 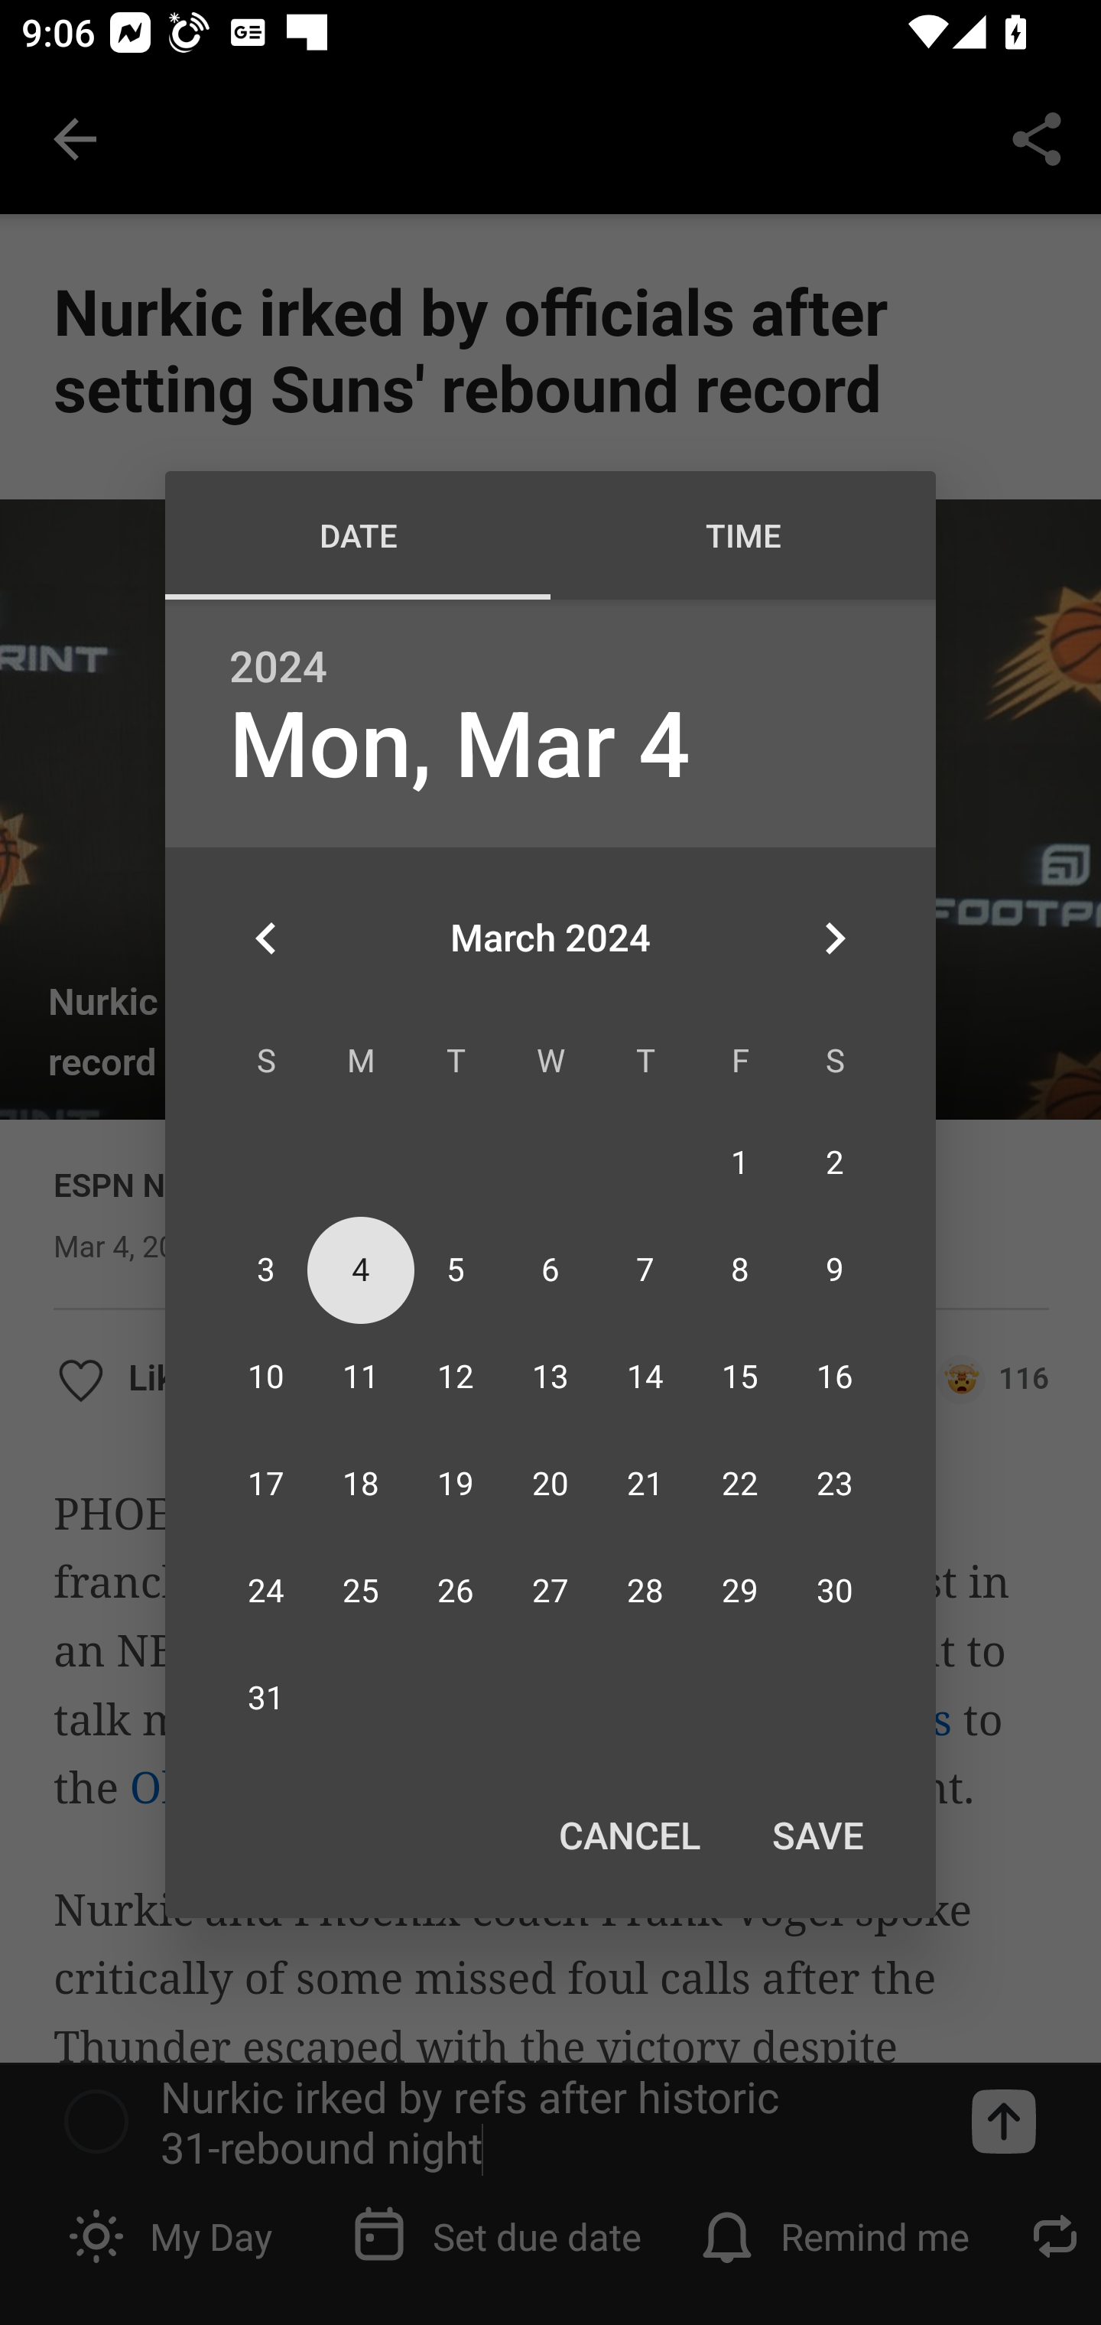 What do you see at coordinates (456, 1484) in the screenshot?
I see `19 19 March 2024` at bounding box center [456, 1484].